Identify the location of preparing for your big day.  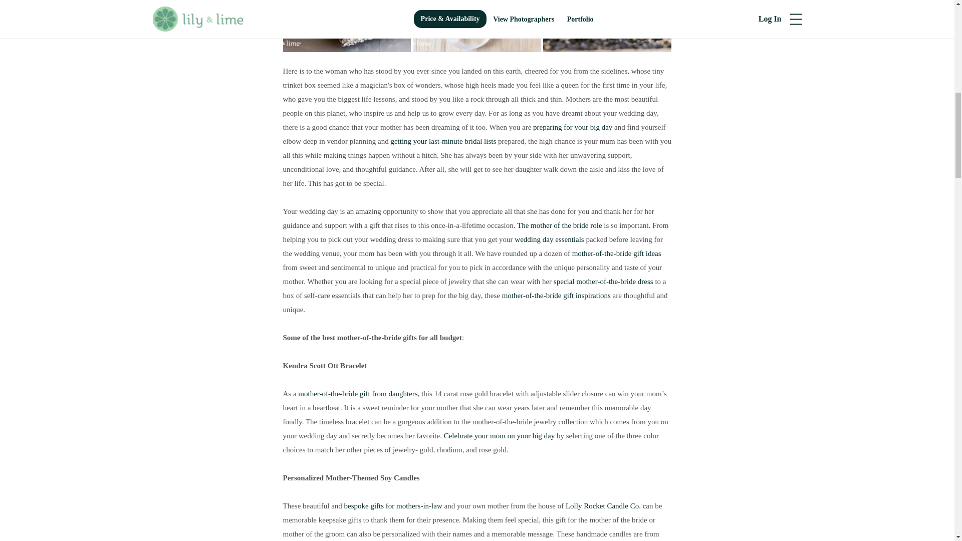
(572, 127).